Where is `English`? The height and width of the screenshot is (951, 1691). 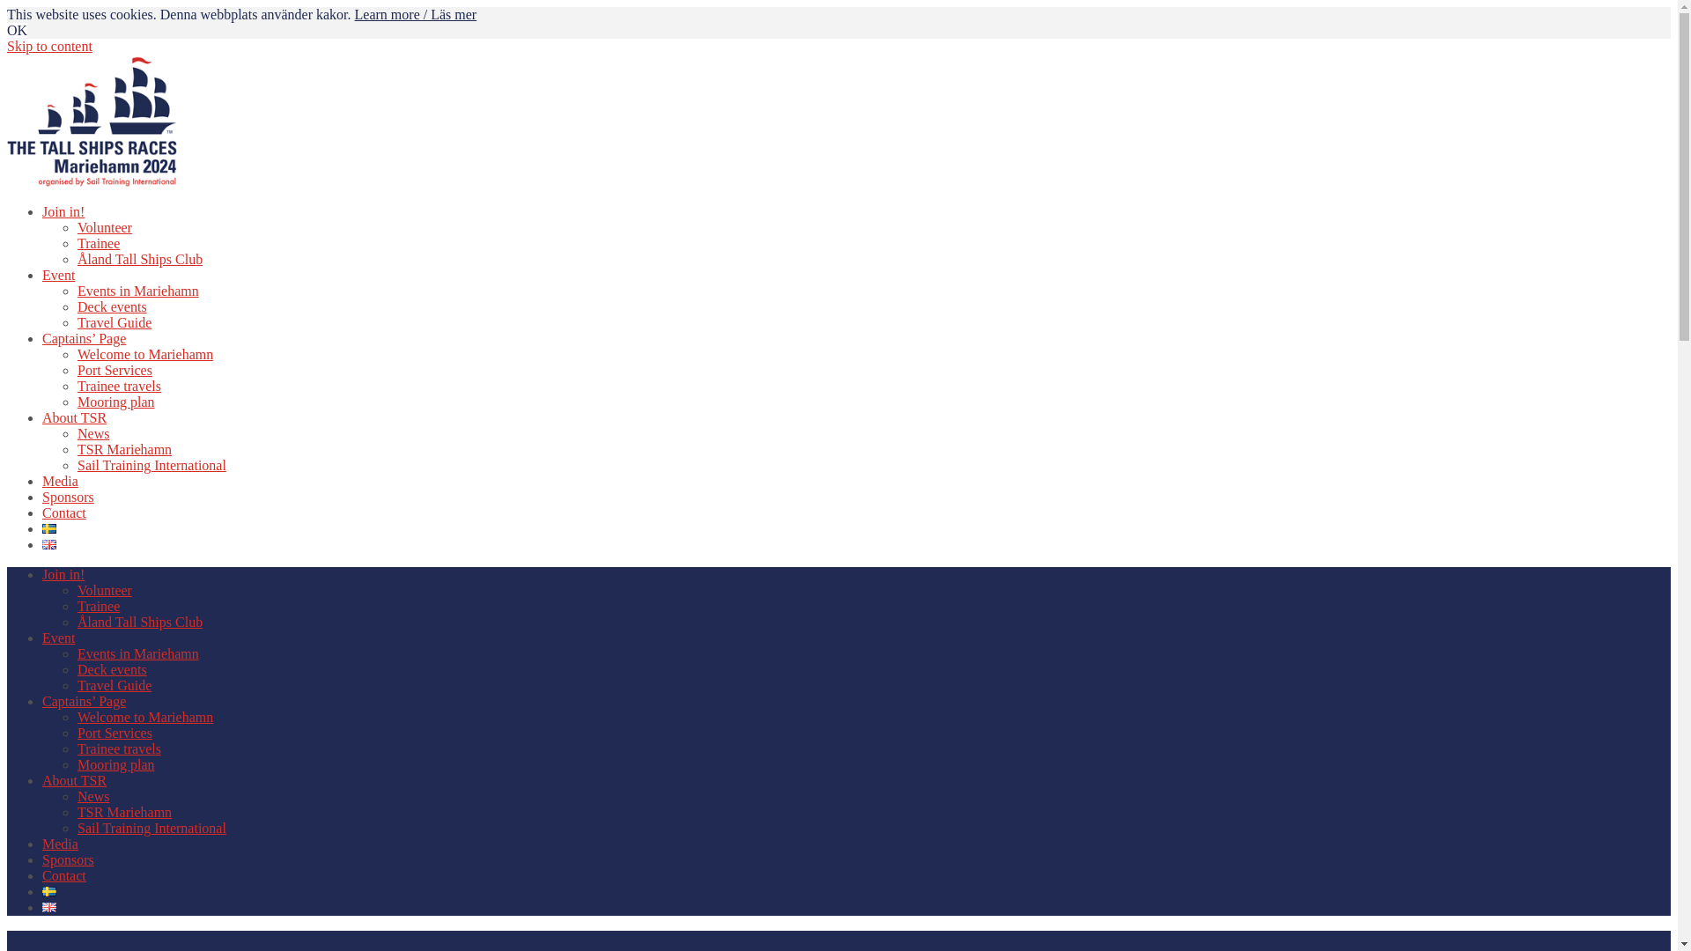 English is located at coordinates (49, 907).